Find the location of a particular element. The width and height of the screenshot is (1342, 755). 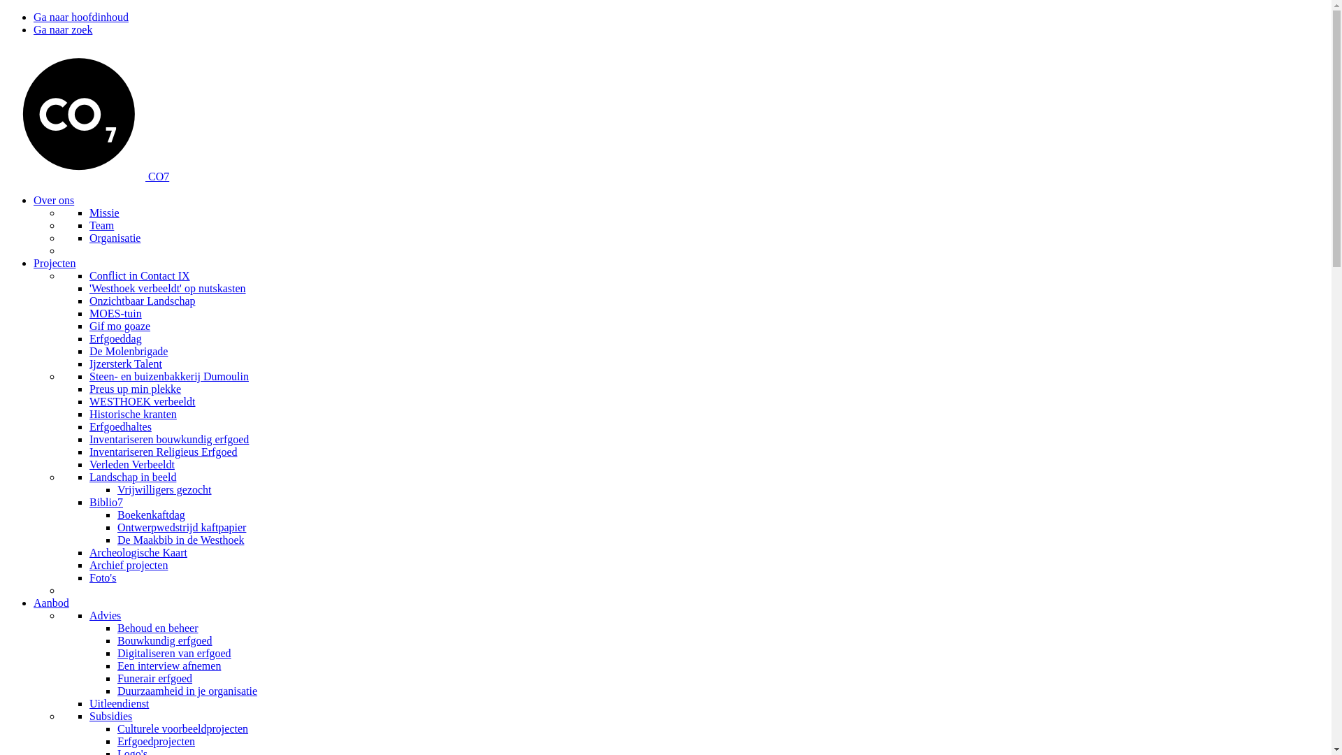

WESTHOEK verbeeldt is located at coordinates (143, 401).